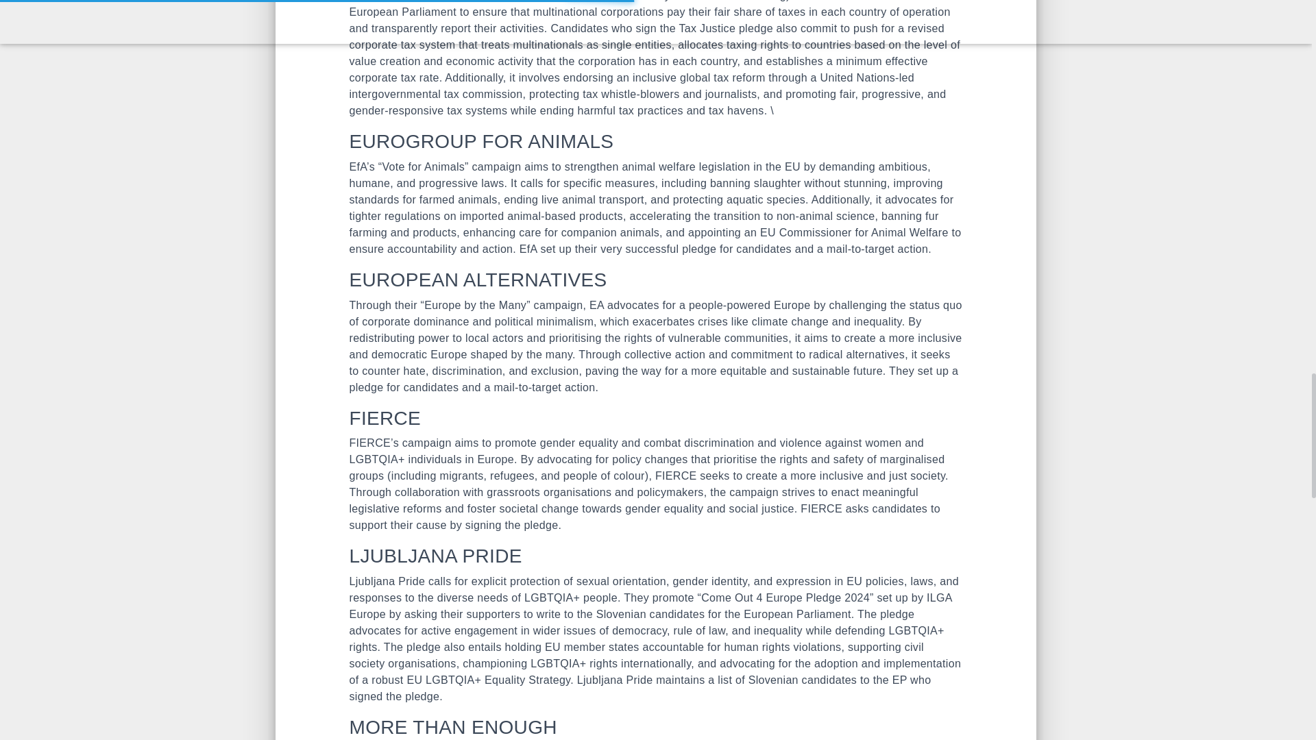 The width and height of the screenshot is (1316, 740). What do you see at coordinates (755, 28) in the screenshot?
I see `pledge` at bounding box center [755, 28].